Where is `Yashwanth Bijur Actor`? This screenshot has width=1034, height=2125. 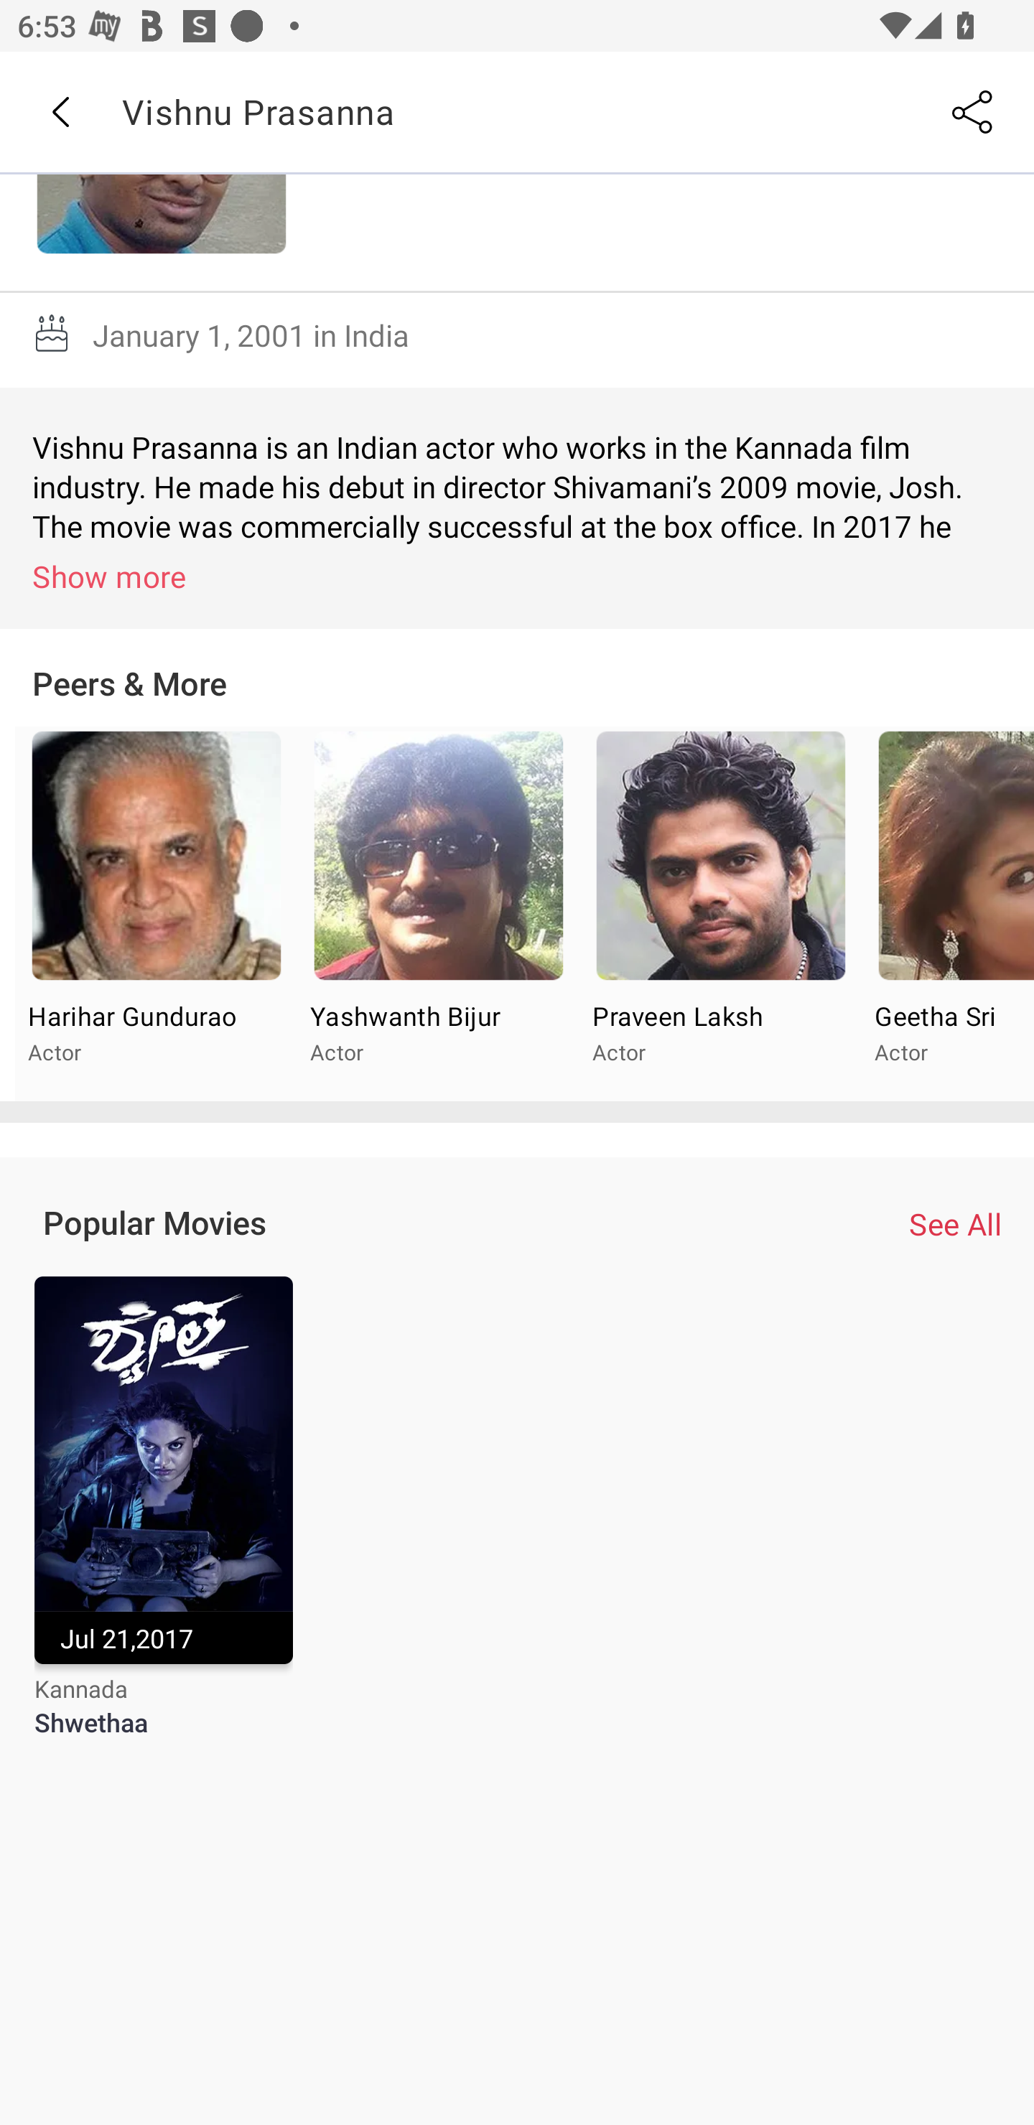
Yashwanth Bijur Actor is located at coordinates (438, 913).